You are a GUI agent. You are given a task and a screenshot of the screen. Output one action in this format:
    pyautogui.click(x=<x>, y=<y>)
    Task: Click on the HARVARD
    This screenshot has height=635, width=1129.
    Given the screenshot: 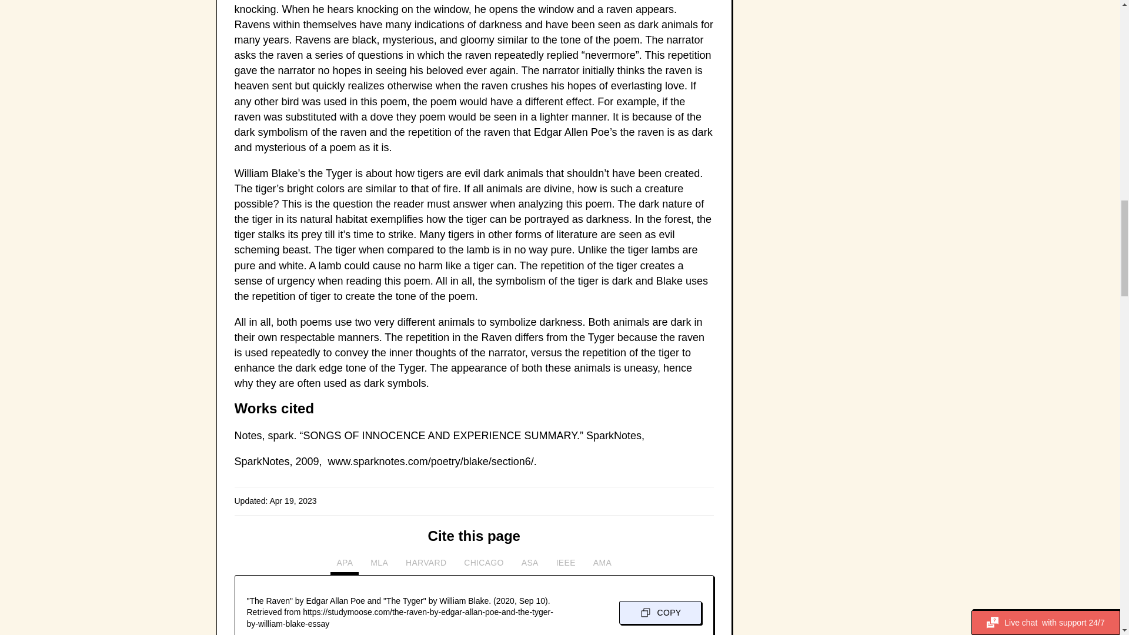 What is the action you would take?
    pyautogui.click(x=426, y=566)
    